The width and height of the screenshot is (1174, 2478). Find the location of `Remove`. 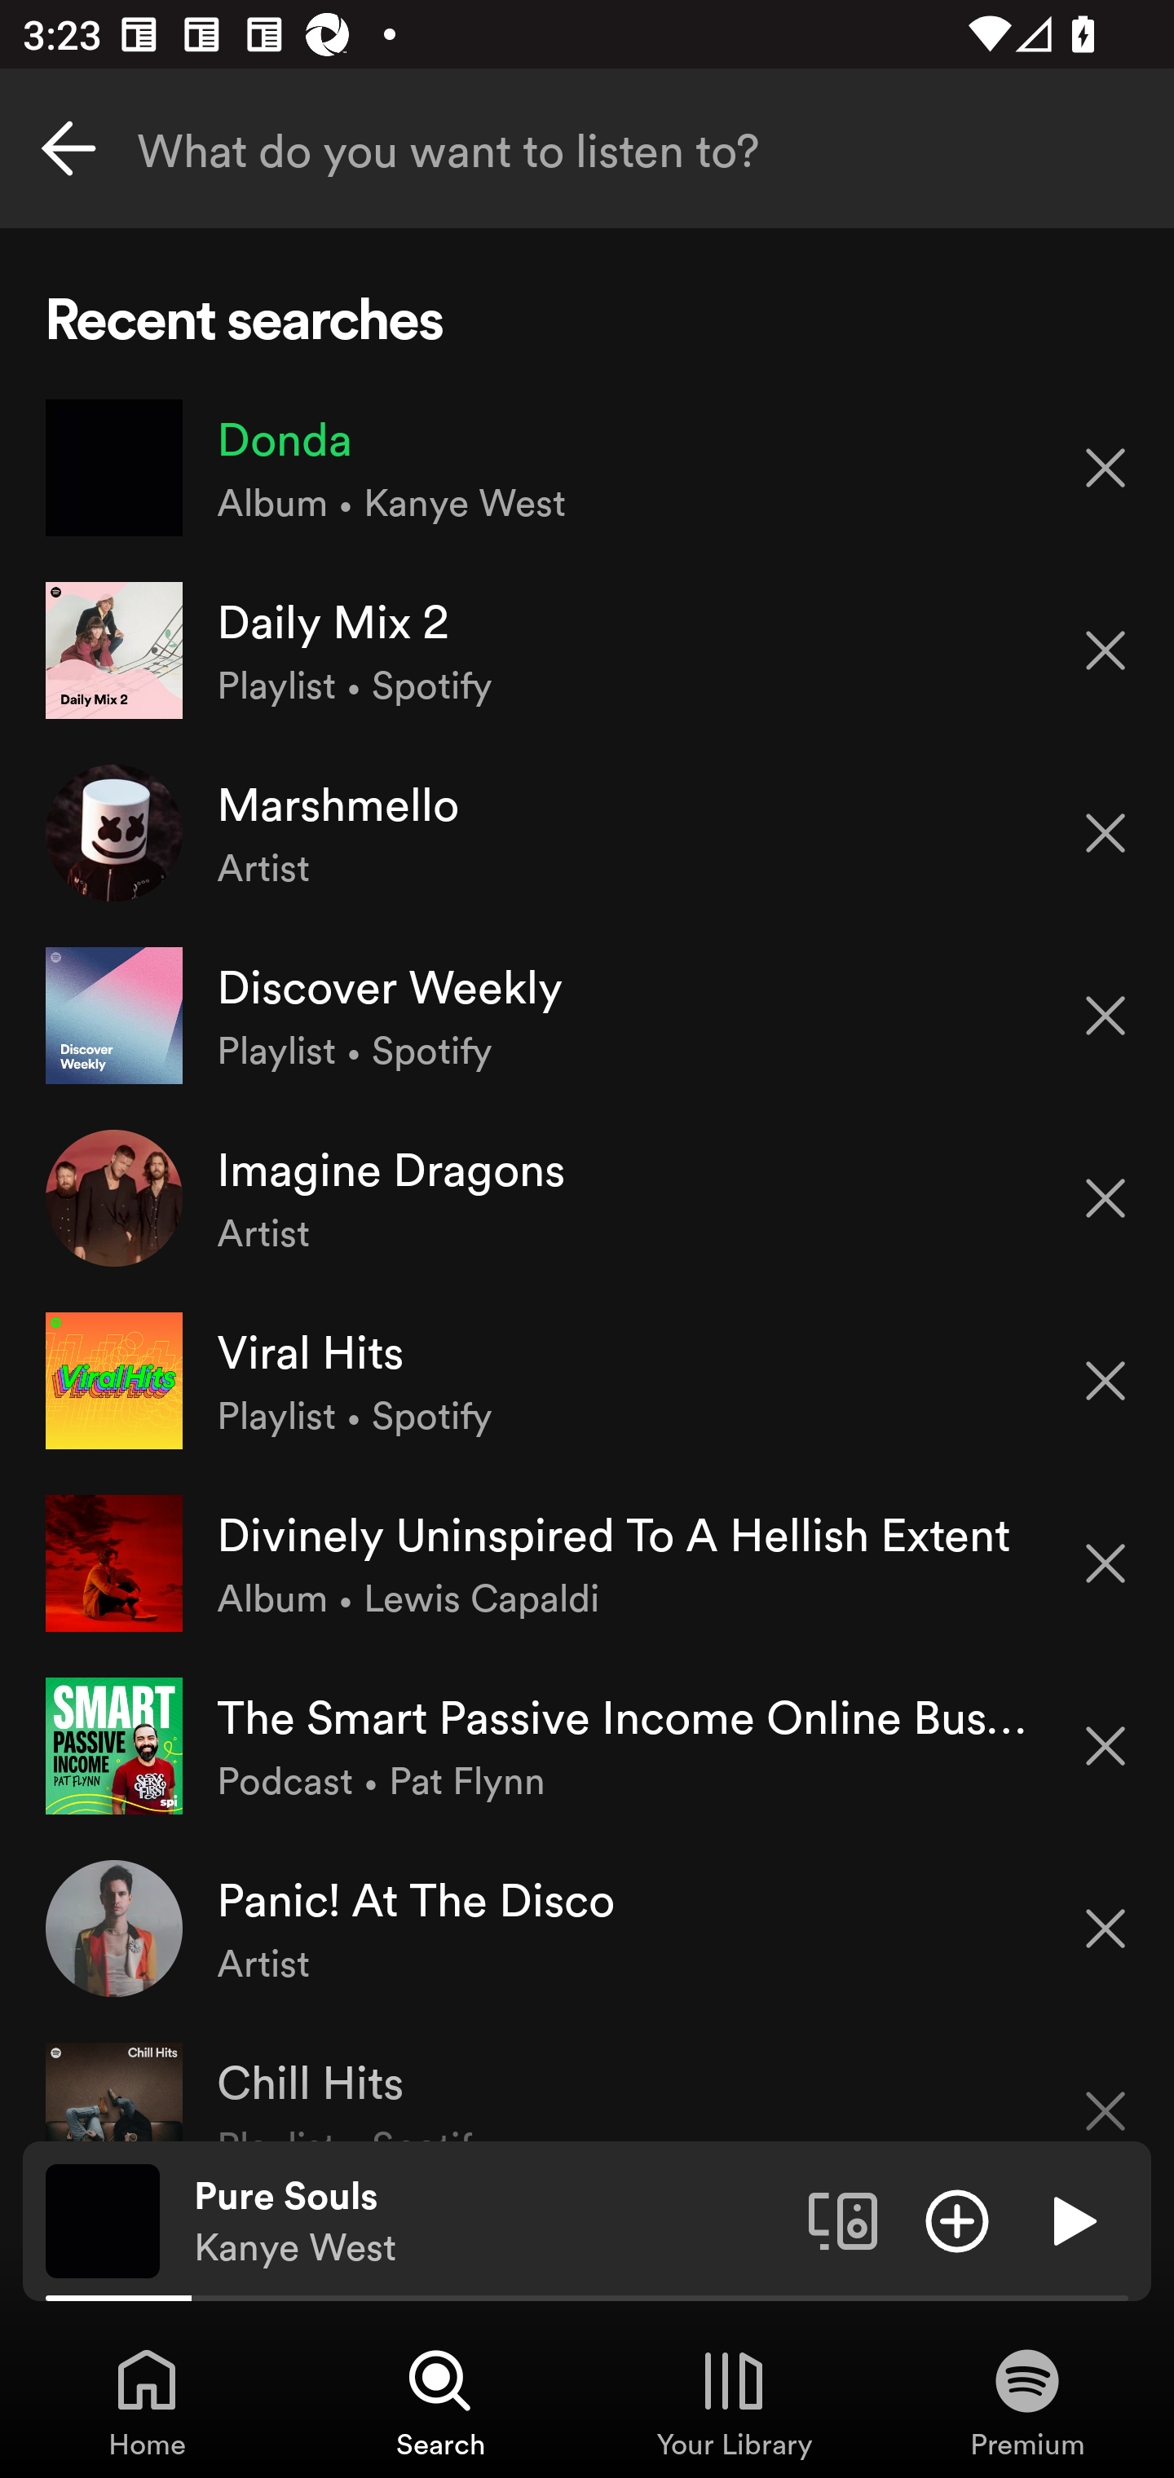

Remove is located at coordinates (1106, 466).